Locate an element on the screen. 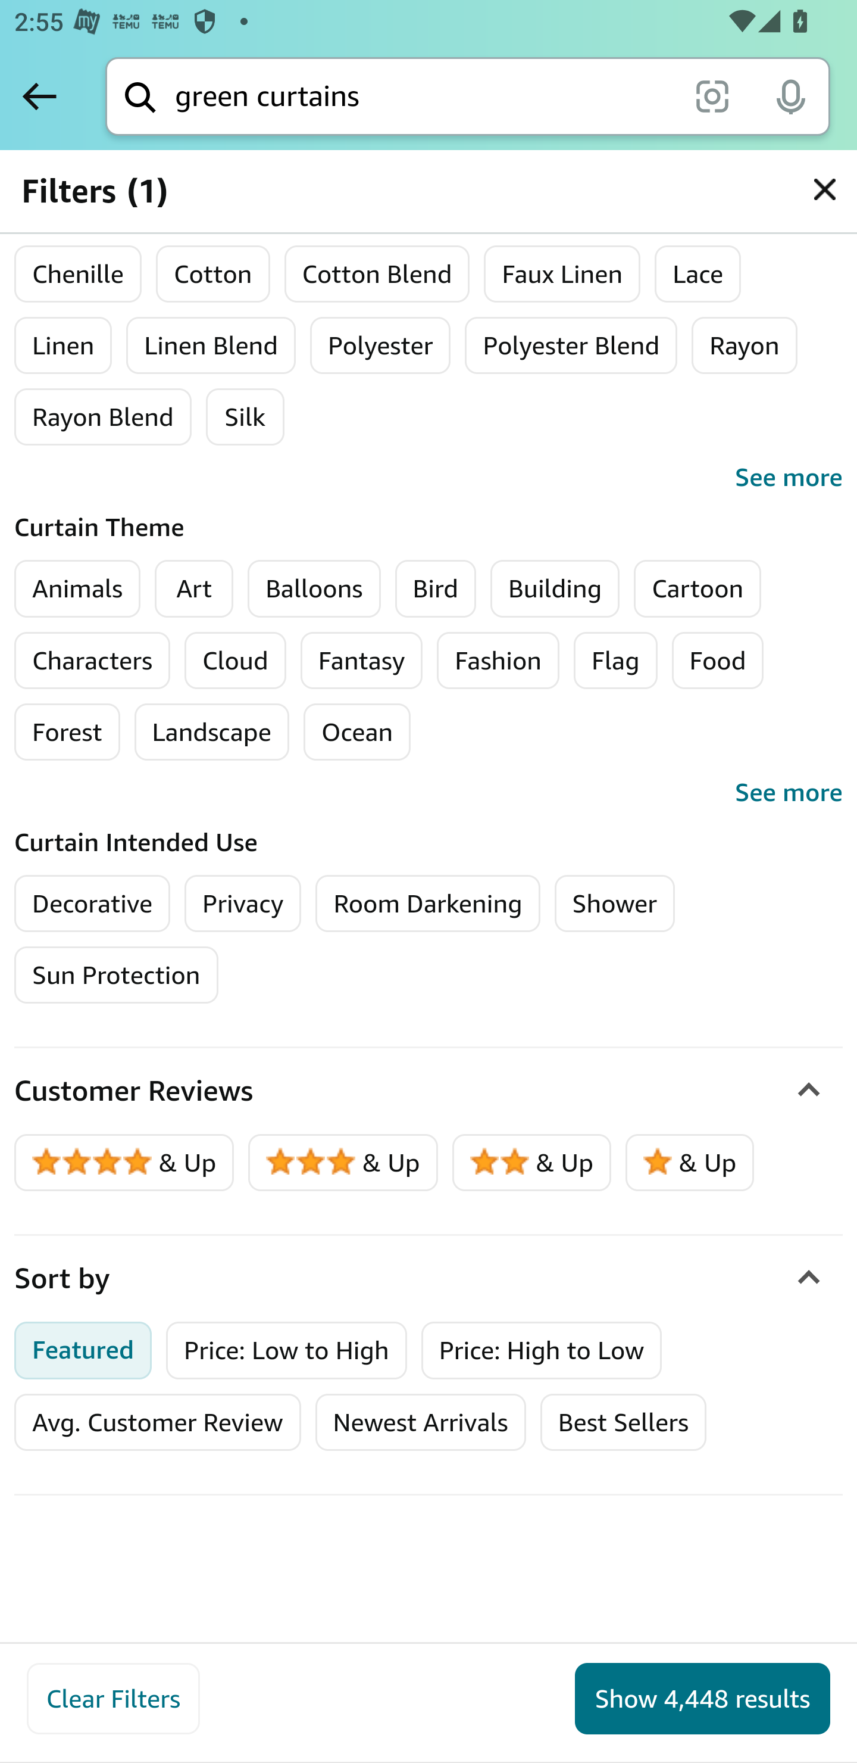 Image resolution: width=857 pixels, height=1763 pixels. Animals is located at coordinates (77, 588).